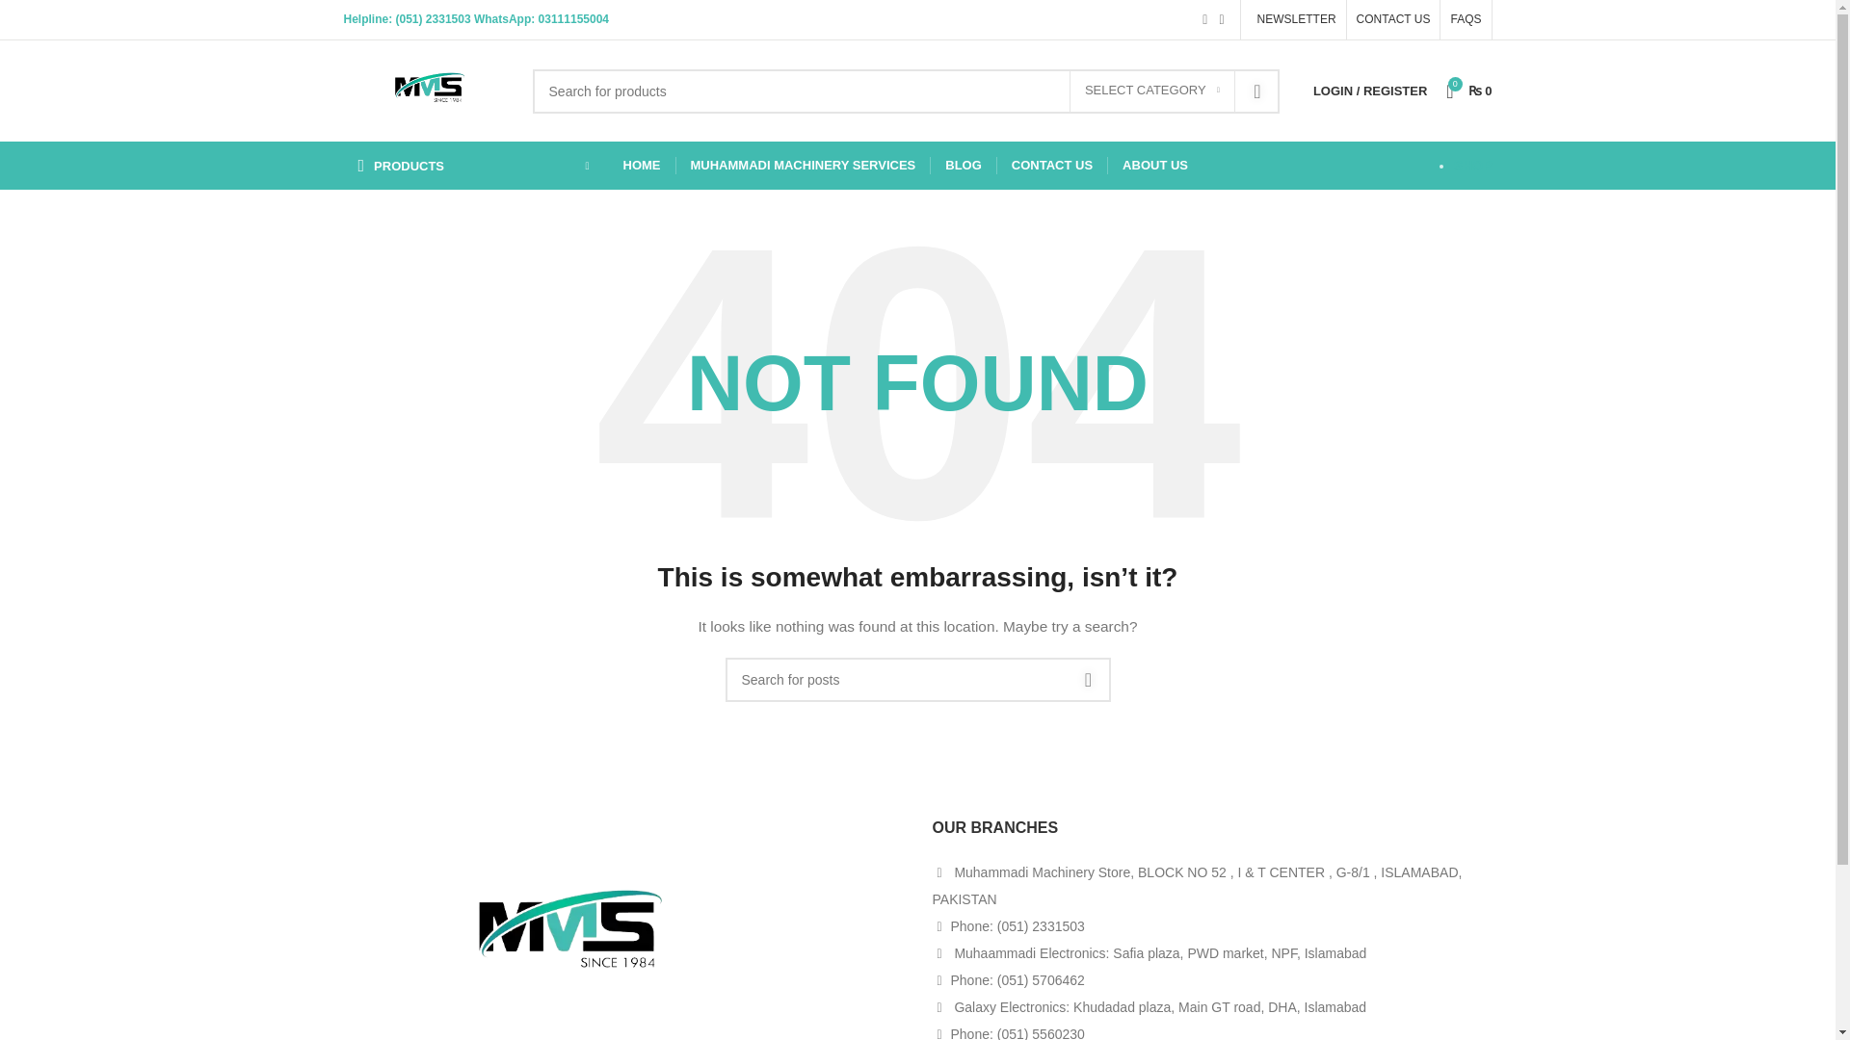  Describe the element at coordinates (1393, 19) in the screenshot. I see `CONTACT US` at that location.